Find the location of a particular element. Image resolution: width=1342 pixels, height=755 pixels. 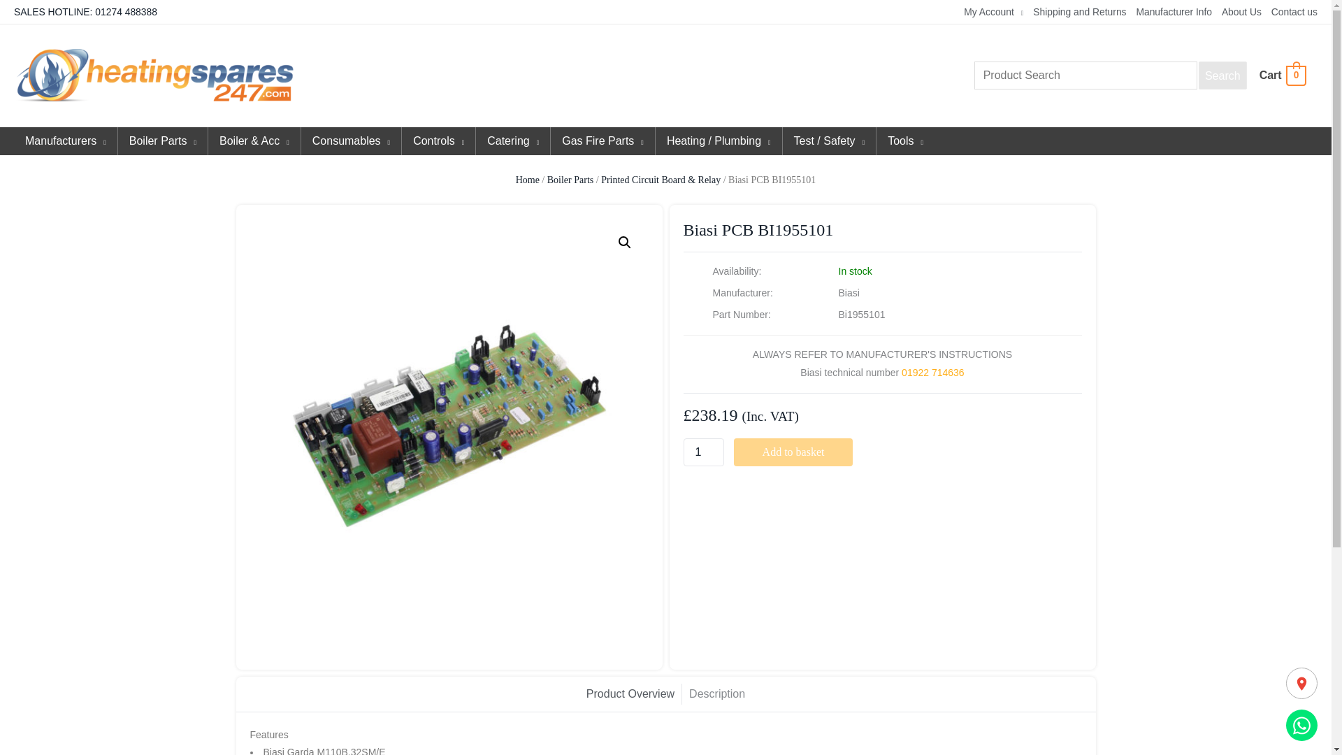

Manufacturers is located at coordinates (66, 141).